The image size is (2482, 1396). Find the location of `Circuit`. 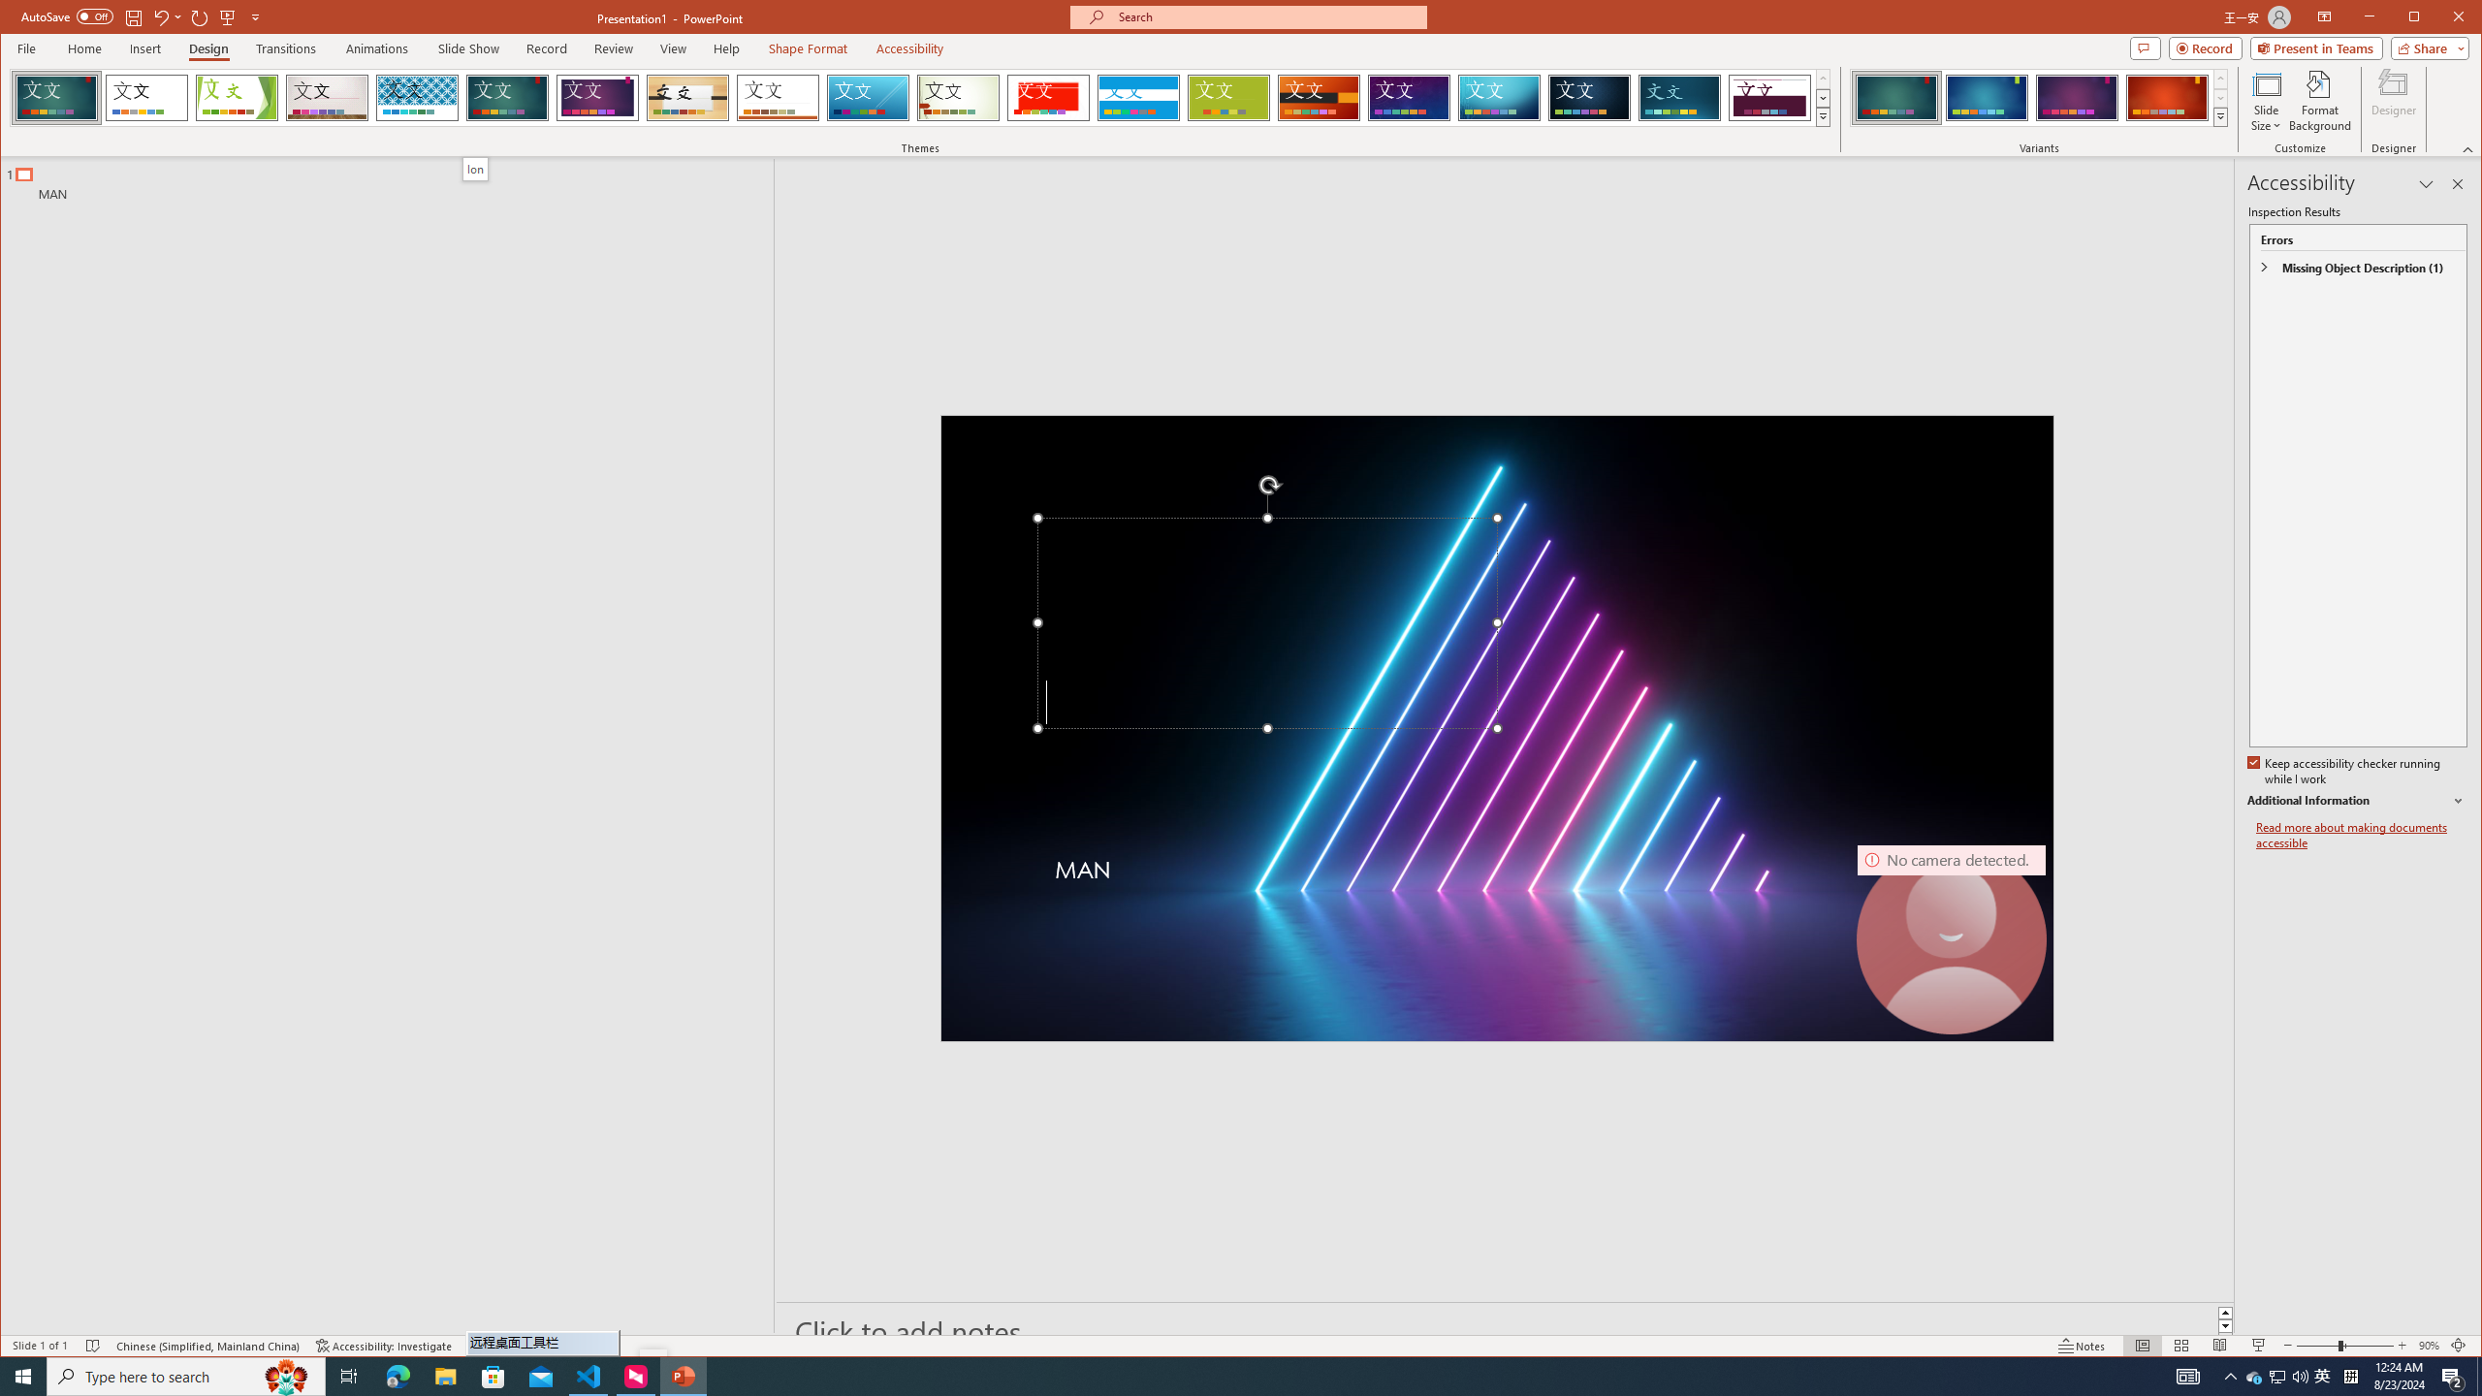

Circuit is located at coordinates (2276, 1377).